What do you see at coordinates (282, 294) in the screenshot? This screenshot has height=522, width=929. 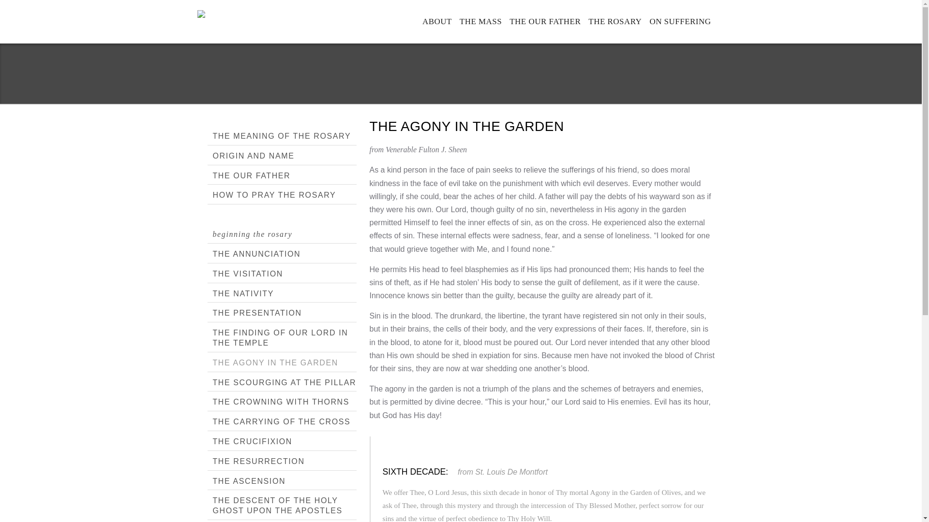 I see `THE NATIVITY` at bounding box center [282, 294].